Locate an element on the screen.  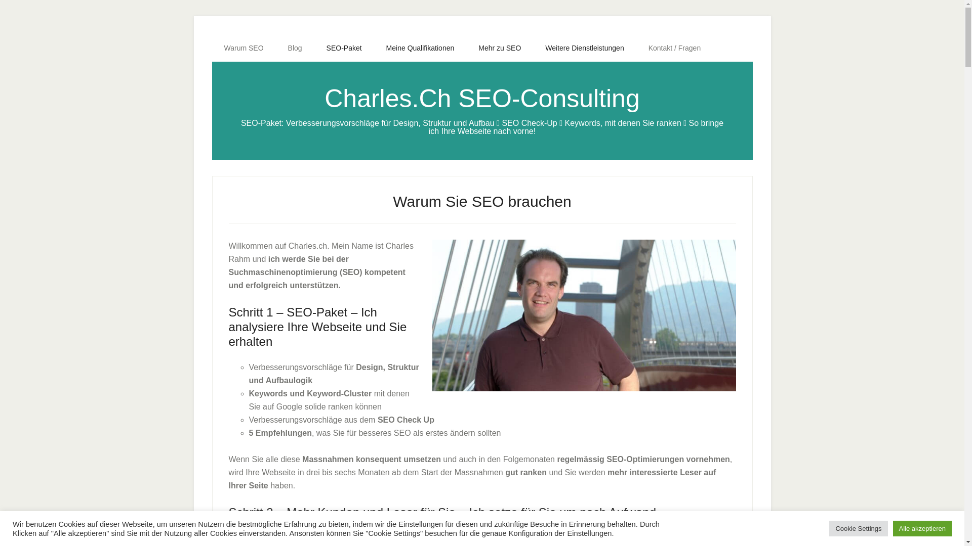
Cookie Settings is located at coordinates (859, 529).